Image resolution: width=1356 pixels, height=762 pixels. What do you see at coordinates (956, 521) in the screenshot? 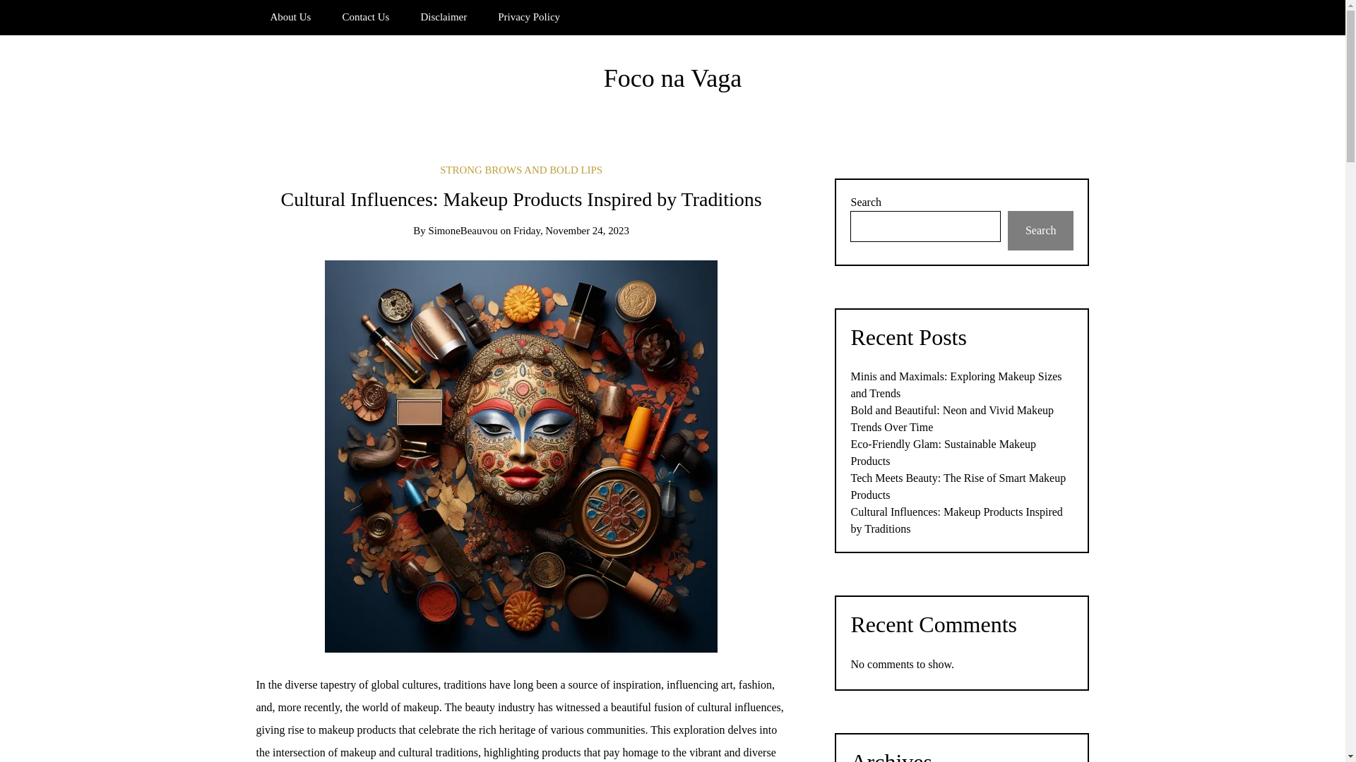
I see `Cultural Influences: Makeup Products Inspired by Traditions` at bounding box center [956, 521].